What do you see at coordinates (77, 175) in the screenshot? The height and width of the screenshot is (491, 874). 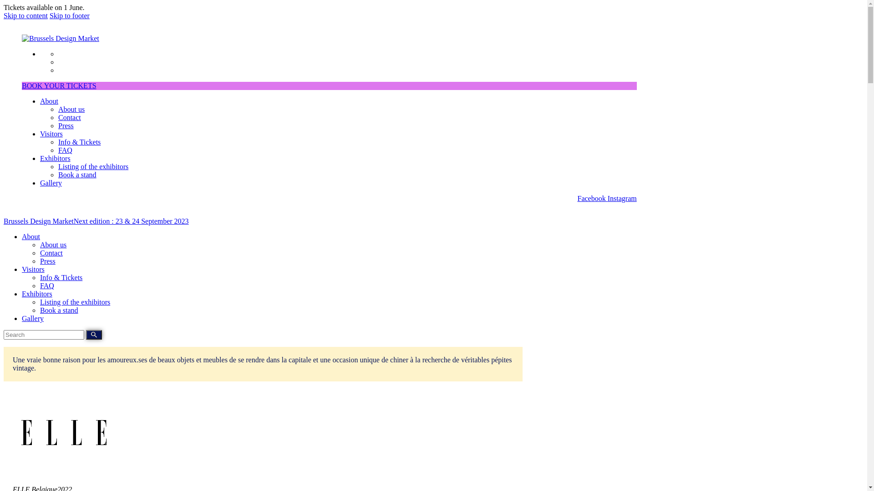 I see `Book a stand` at bounding box center [77, 175].